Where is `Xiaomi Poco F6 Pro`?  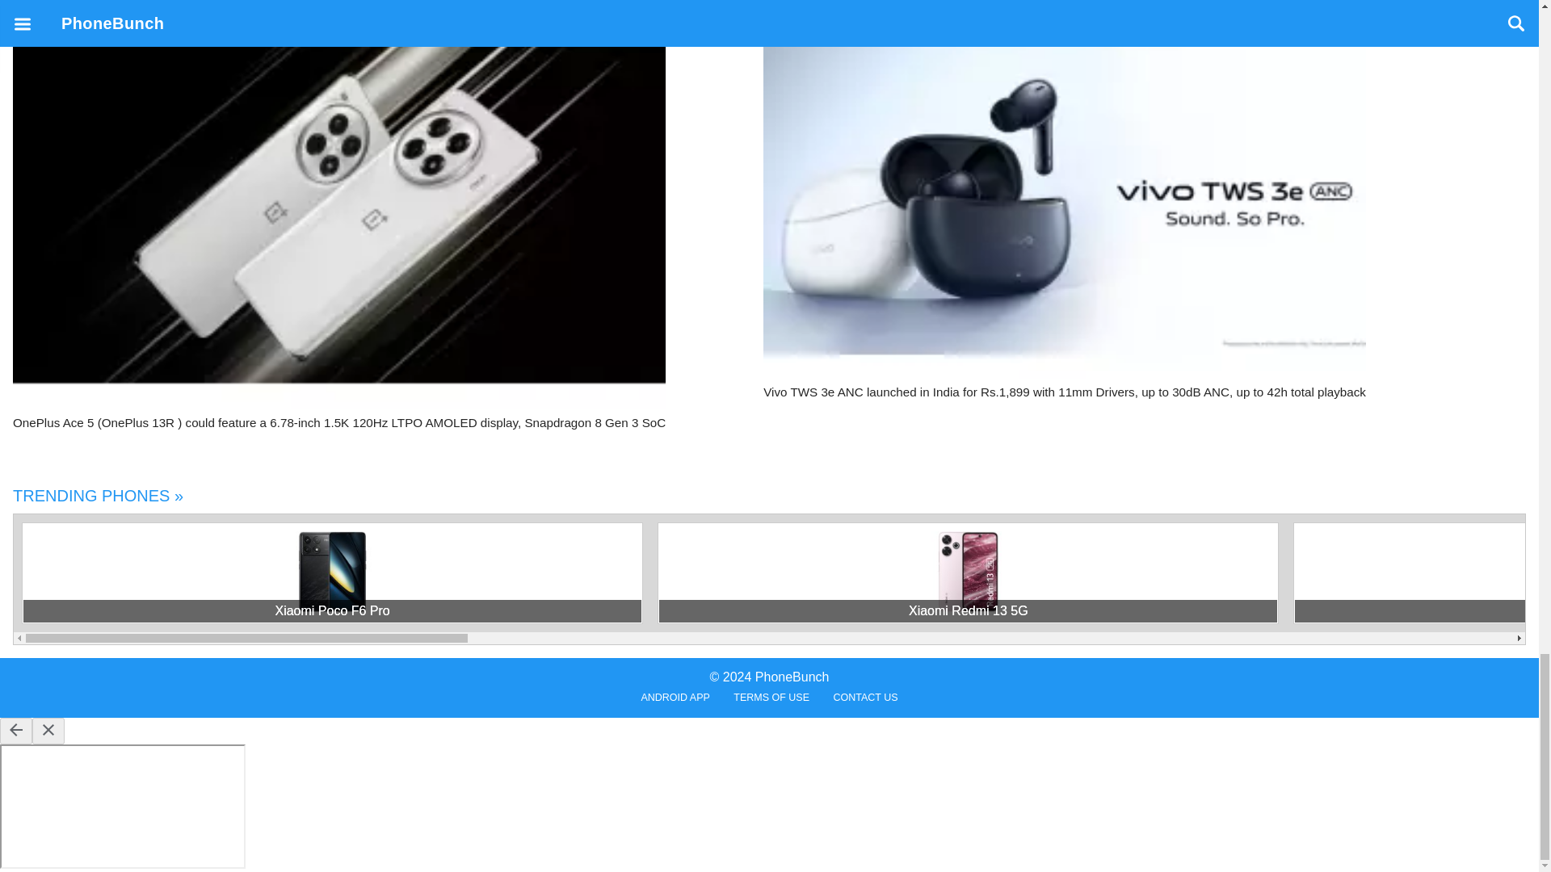
Xiaomi Poco F6 Pro is located at coordinates (332, 611).